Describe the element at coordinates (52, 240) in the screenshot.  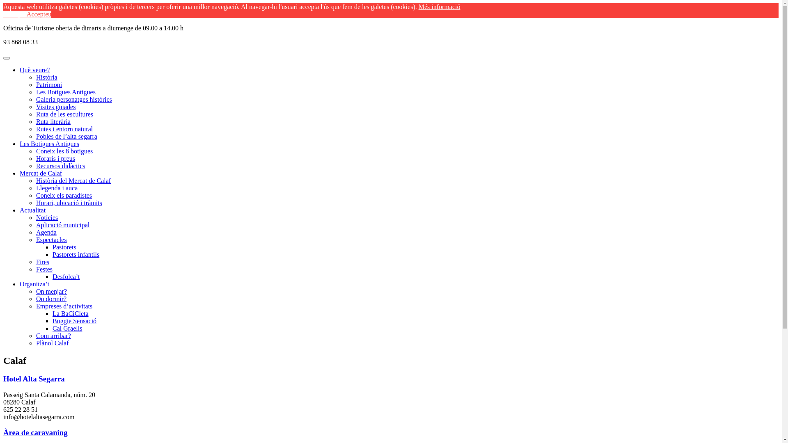
I see `Espectacles` at that location.